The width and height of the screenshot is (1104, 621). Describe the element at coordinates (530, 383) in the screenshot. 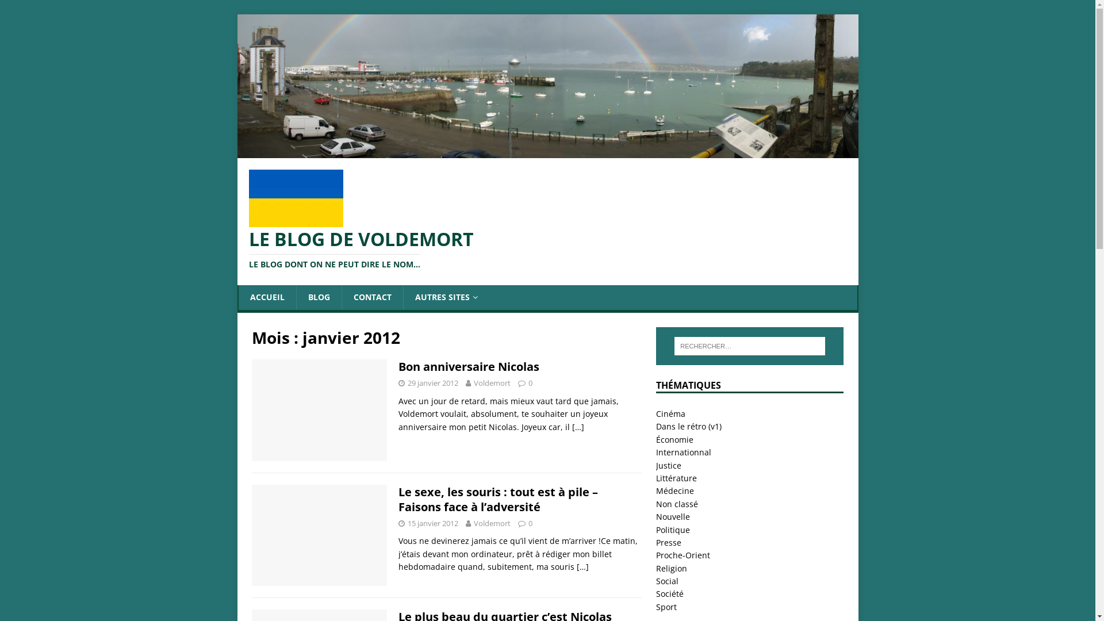

I see `0` at that location.